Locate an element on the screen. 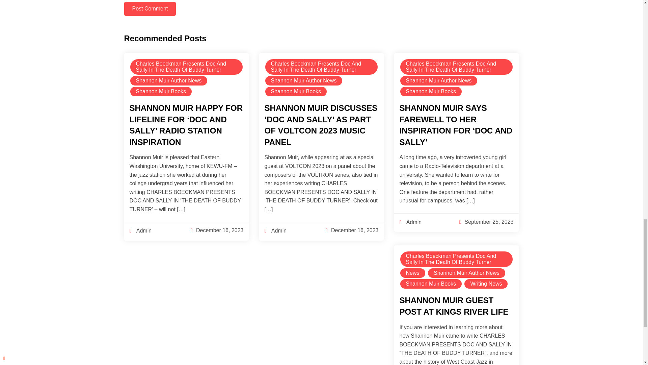 The width and height of the screenshot is (648, 365). Shannon Muir Author News is located at coordinates (304, 80).